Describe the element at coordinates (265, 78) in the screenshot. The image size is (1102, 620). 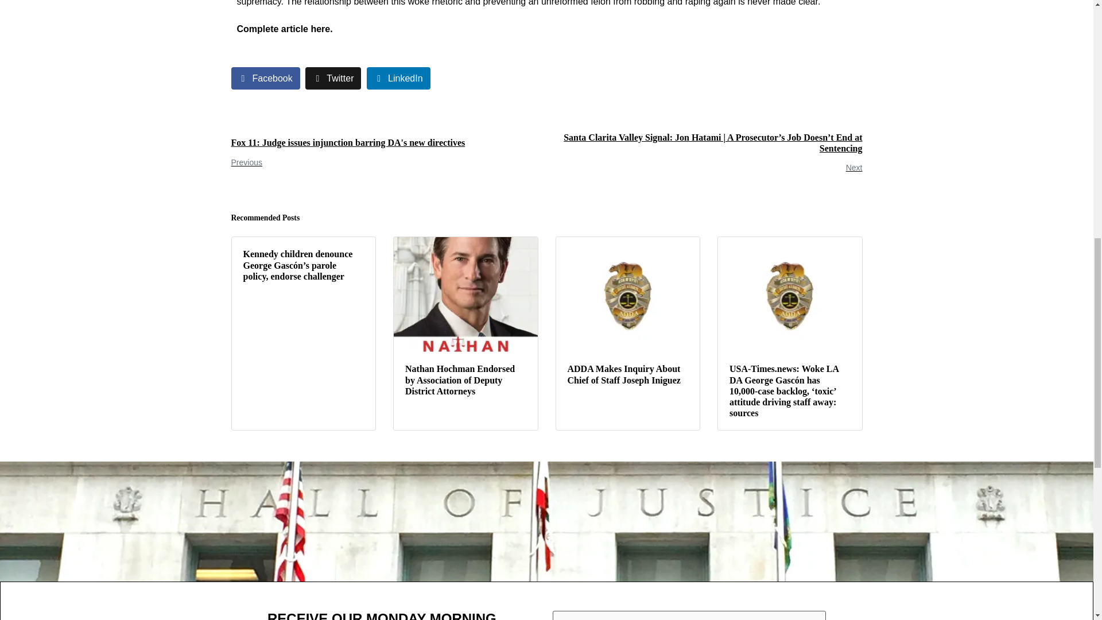
I see `Facebook` at that location.